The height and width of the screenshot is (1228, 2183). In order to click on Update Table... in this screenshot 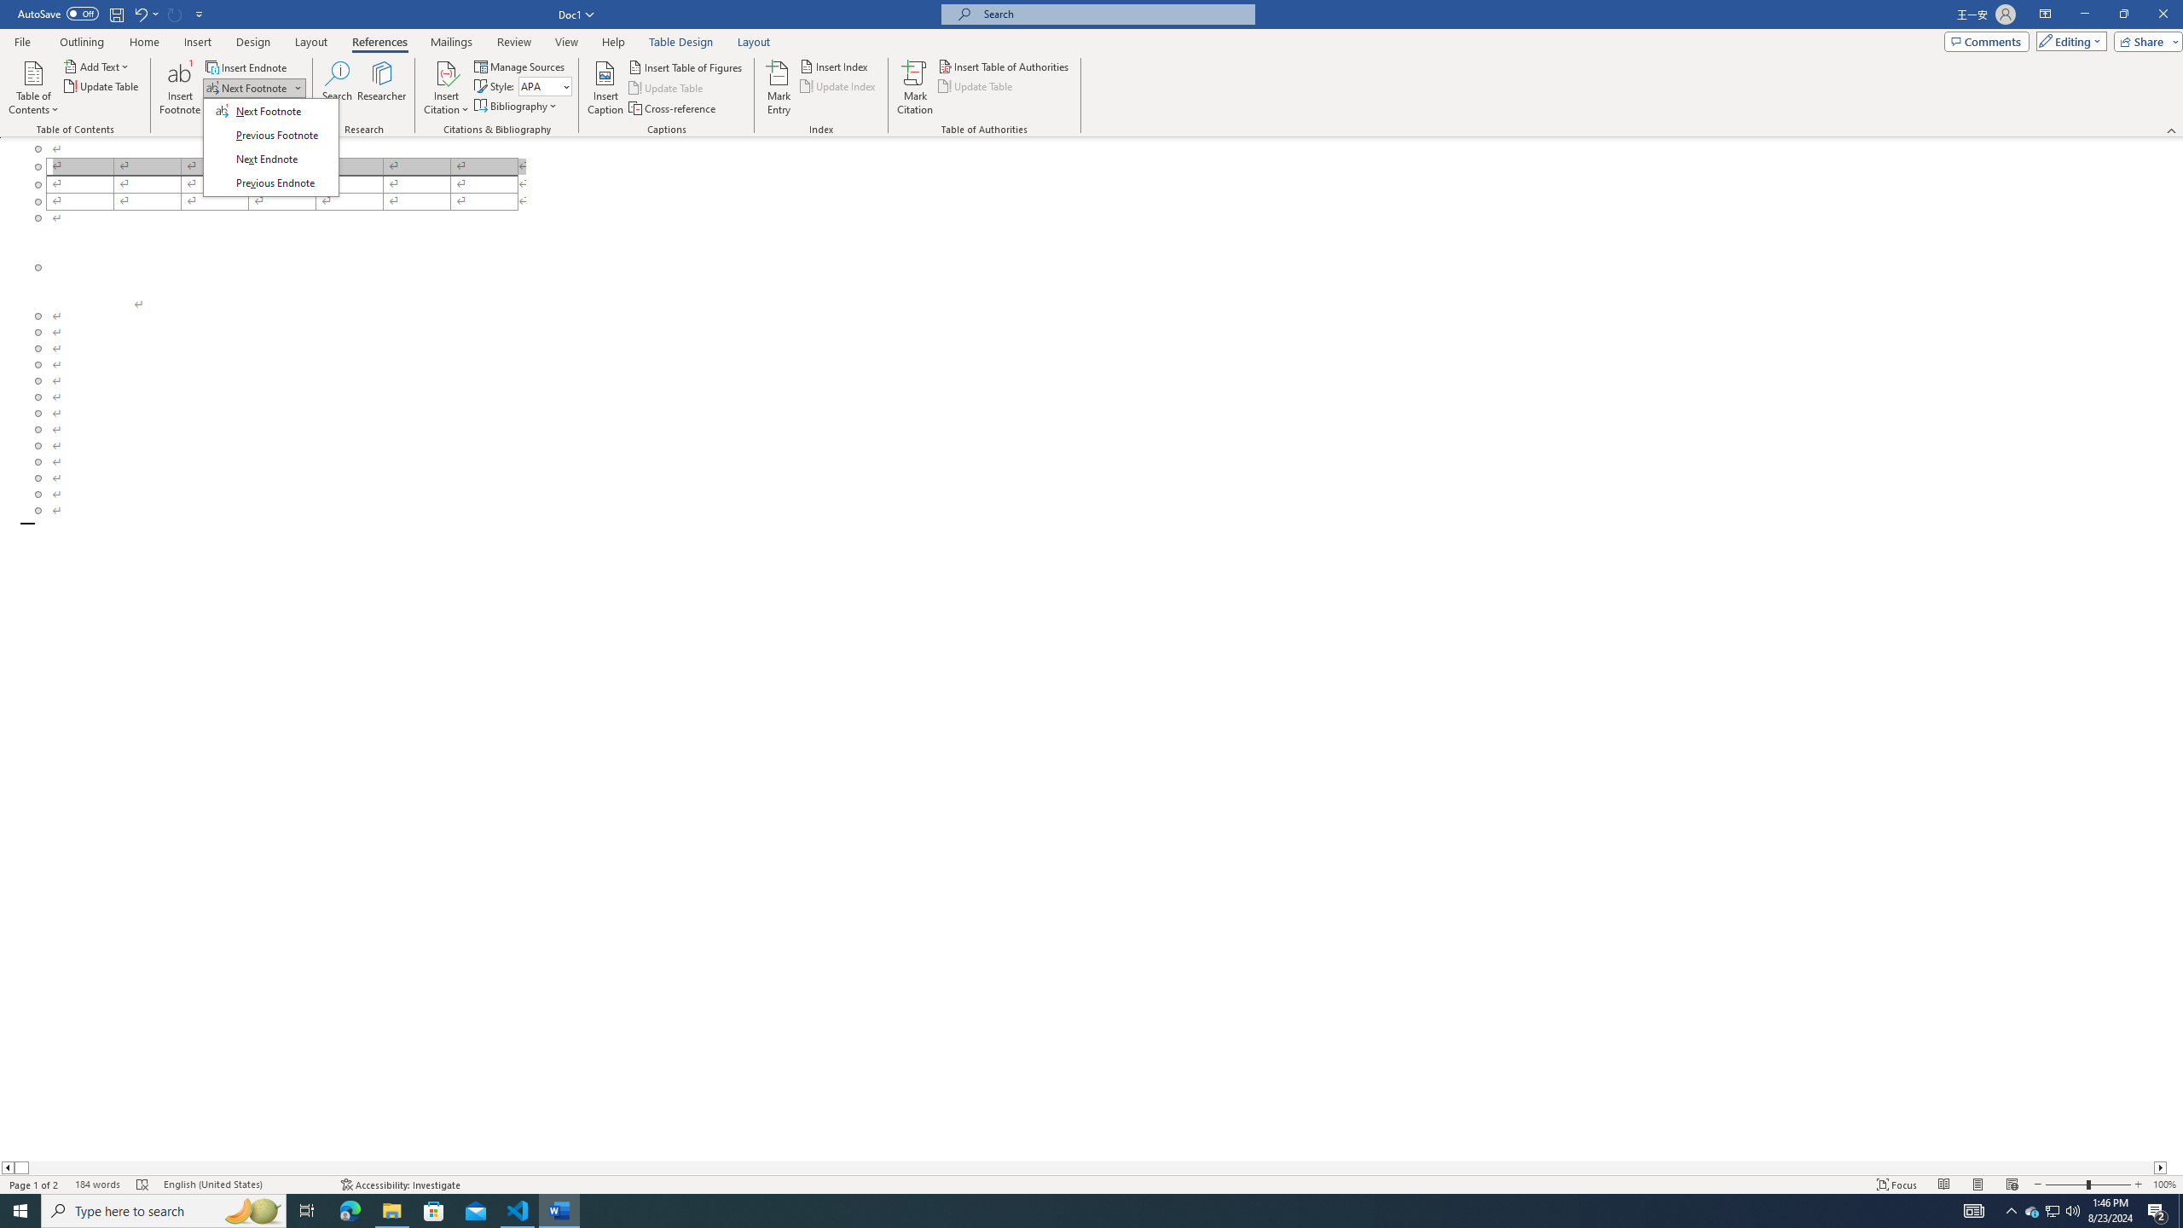, I will do `click(102, 85)`.